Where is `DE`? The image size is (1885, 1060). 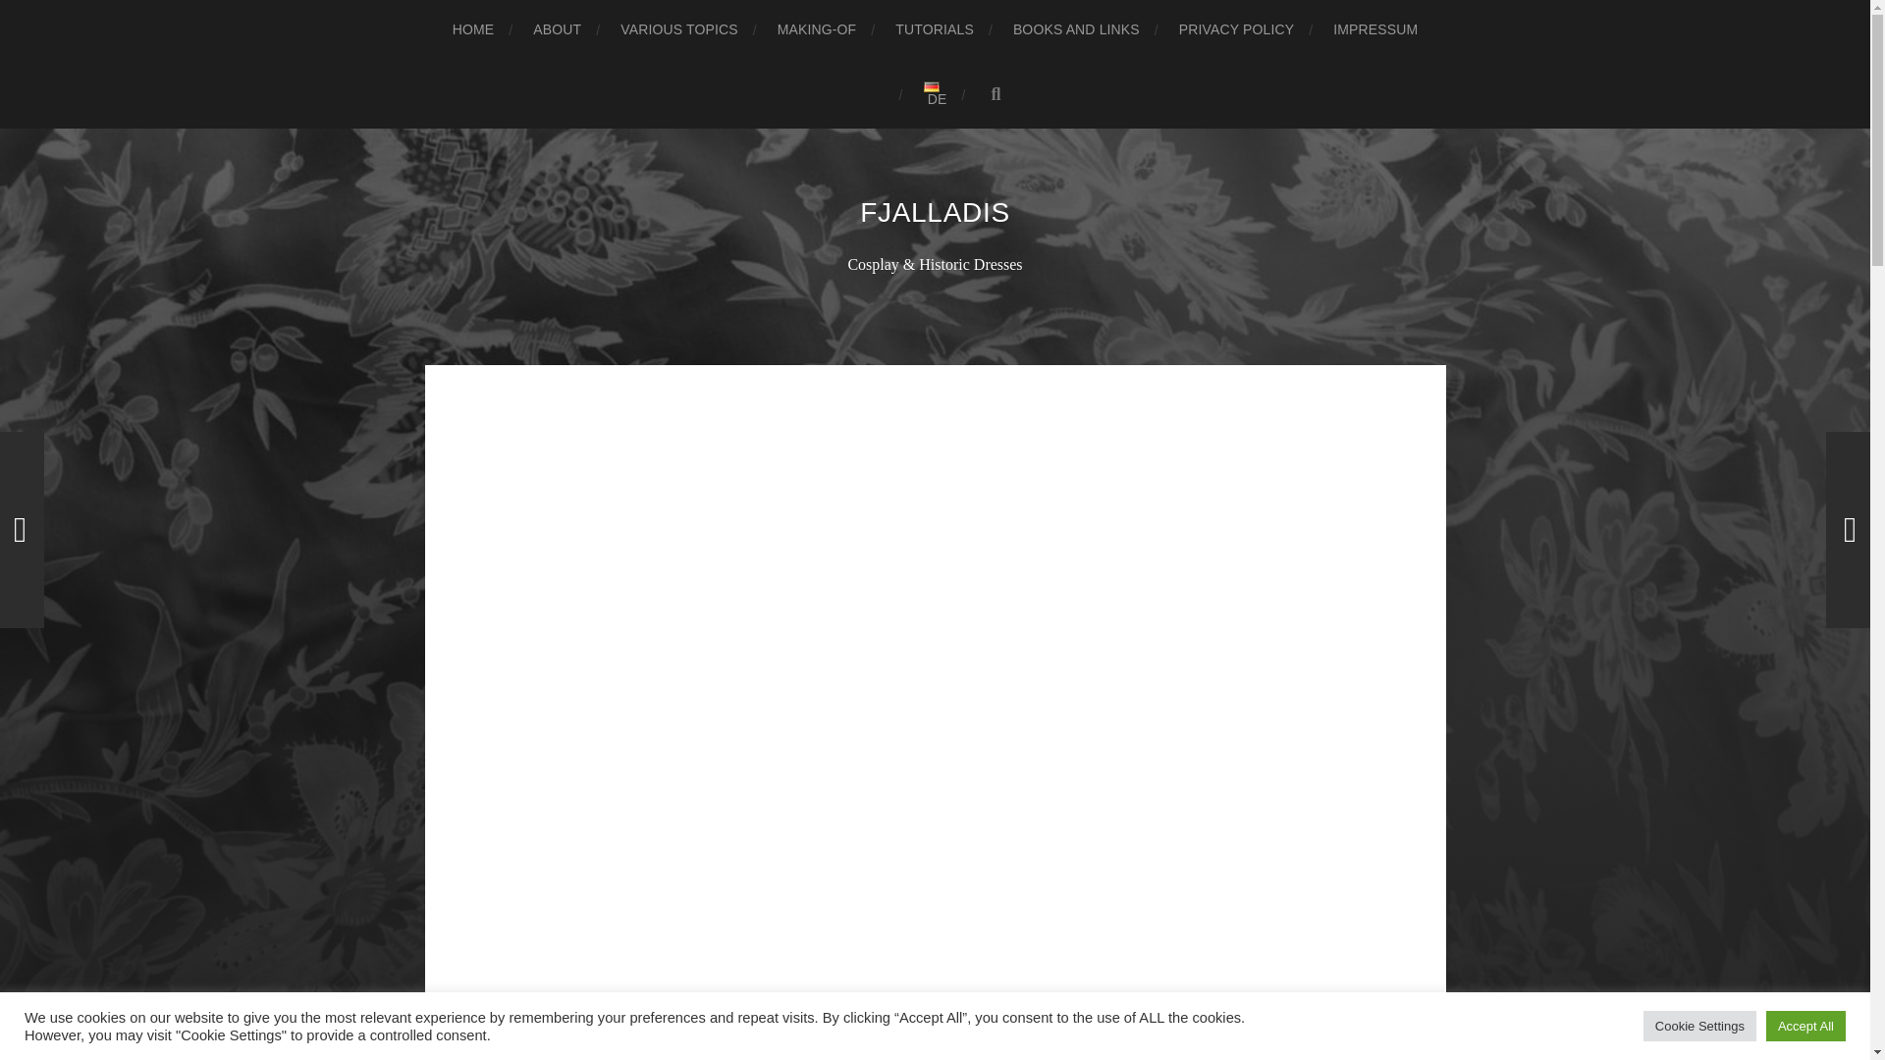 DE is located at coordinates (935, 93).